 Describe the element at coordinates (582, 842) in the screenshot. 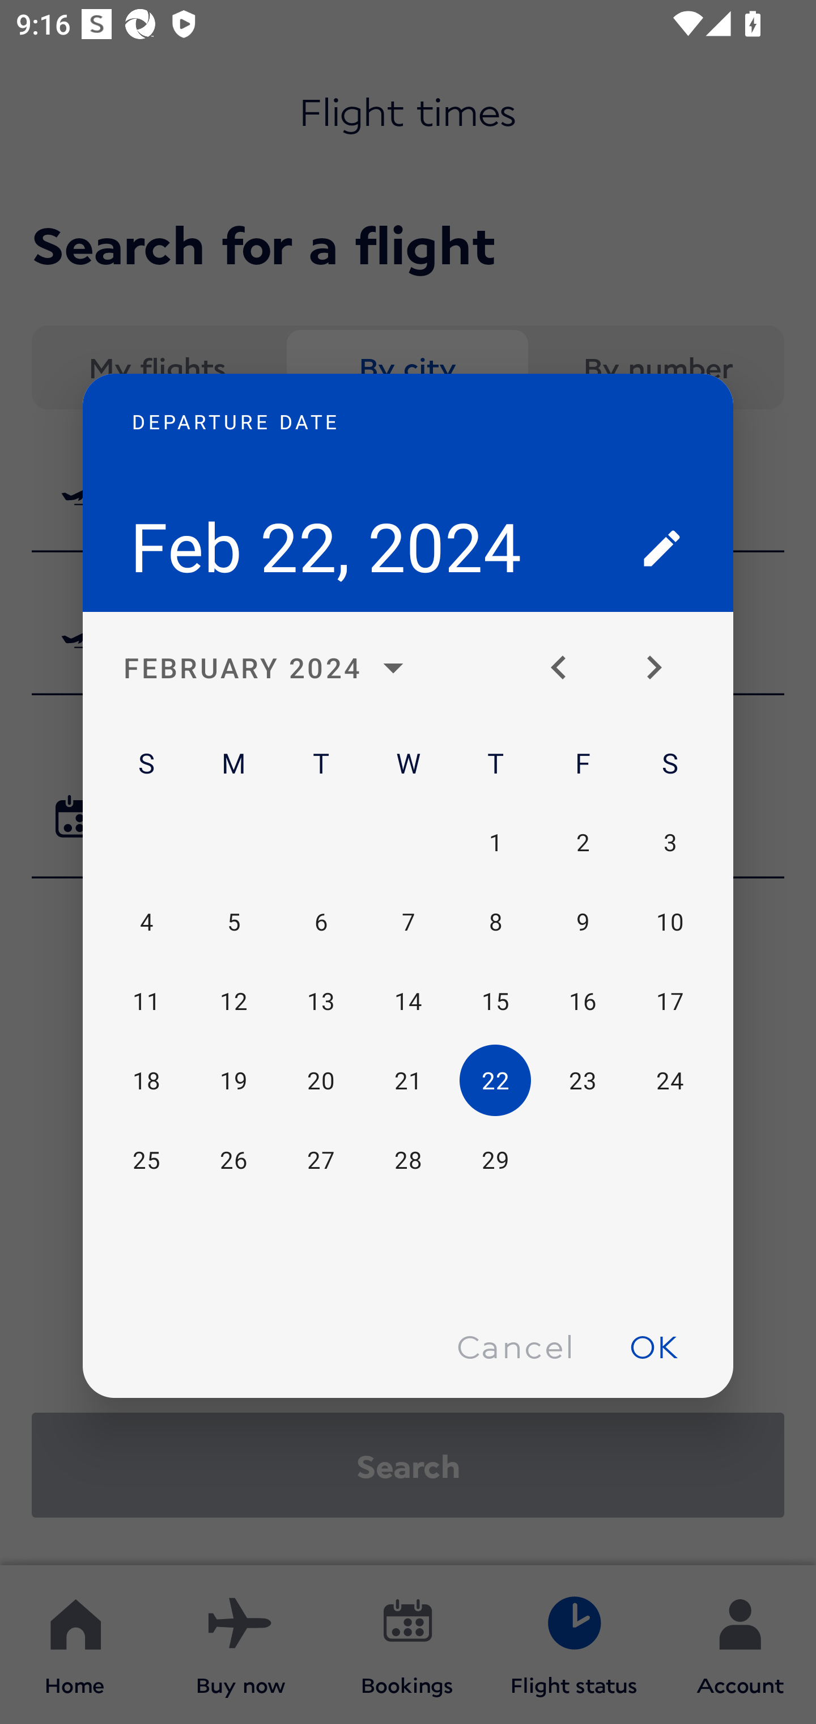

I see `2 Fri, Feb 2` at that location.